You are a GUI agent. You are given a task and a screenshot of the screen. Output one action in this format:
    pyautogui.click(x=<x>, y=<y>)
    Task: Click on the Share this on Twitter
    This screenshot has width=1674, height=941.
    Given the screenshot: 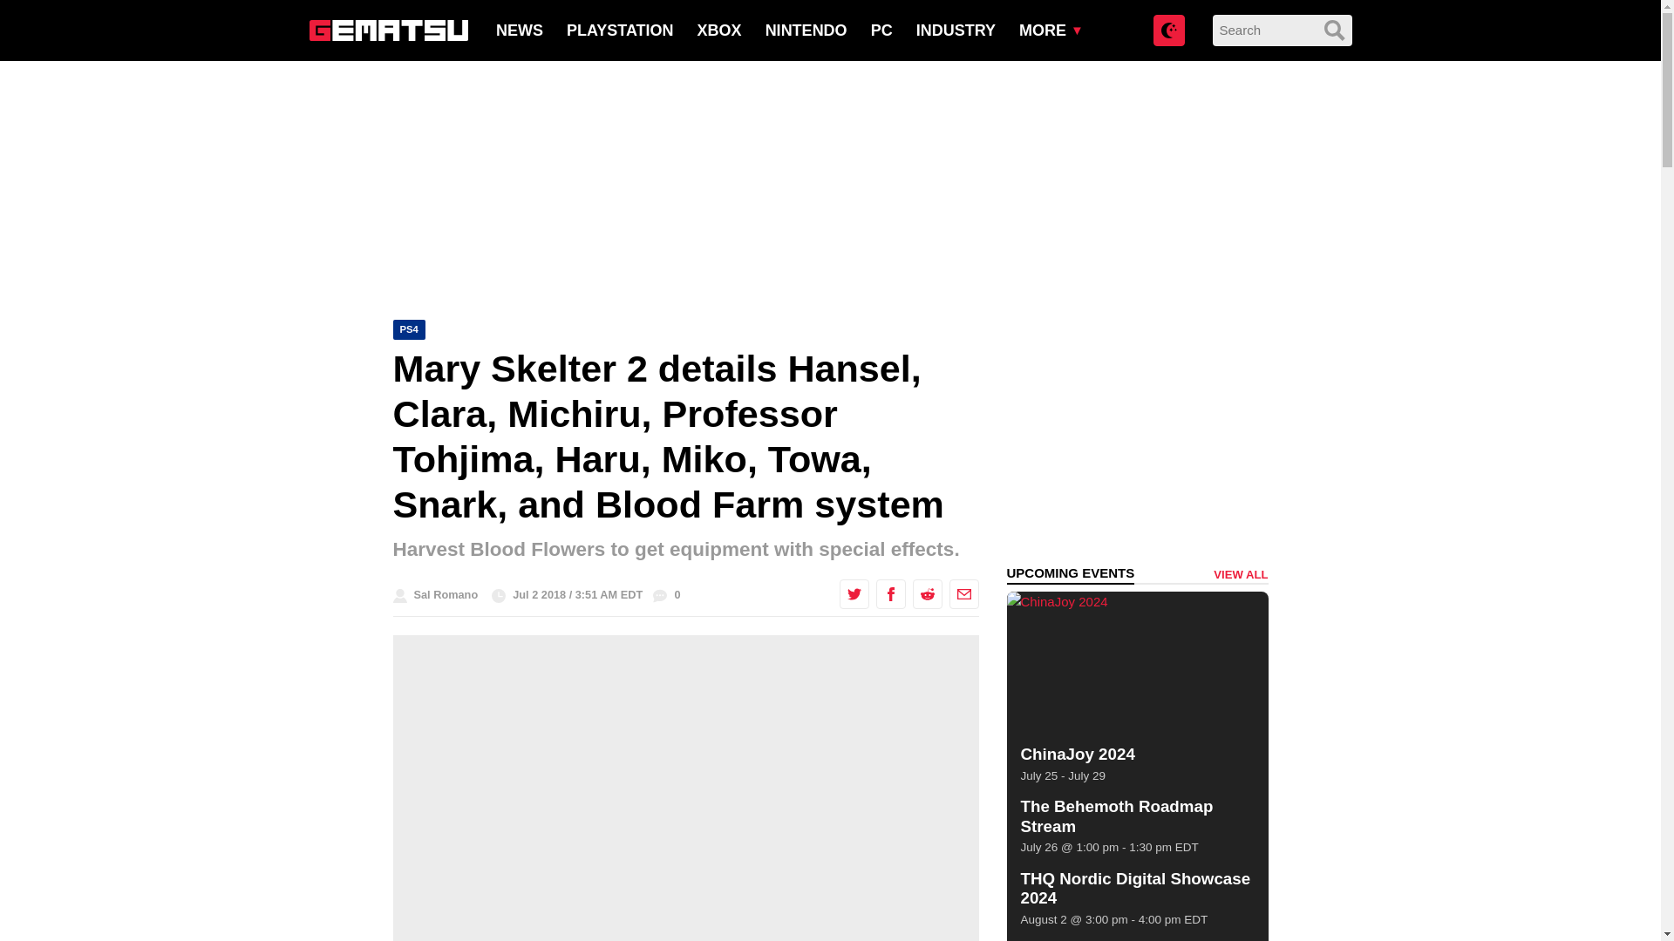 What is the action you would take?
    pyautogui.click(x=853, y=594)
    